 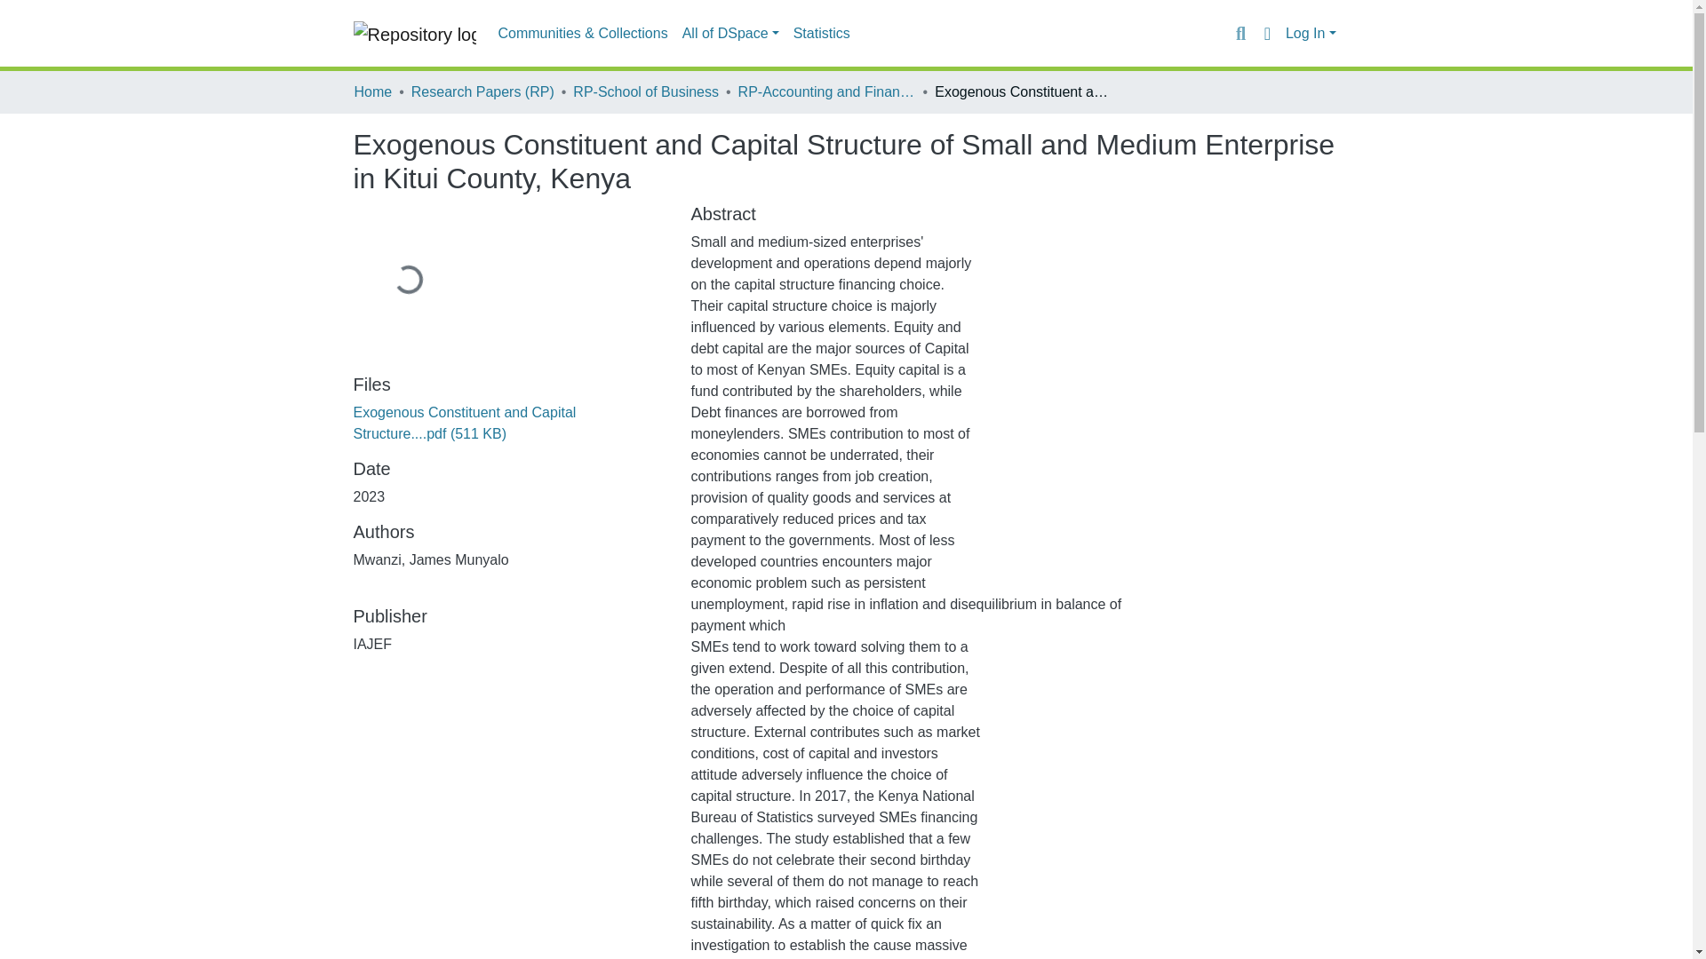 What do you see at coordinates (730, 34) in the screenshot?
I see `All of DSpace` at bounding box center [730, 34].